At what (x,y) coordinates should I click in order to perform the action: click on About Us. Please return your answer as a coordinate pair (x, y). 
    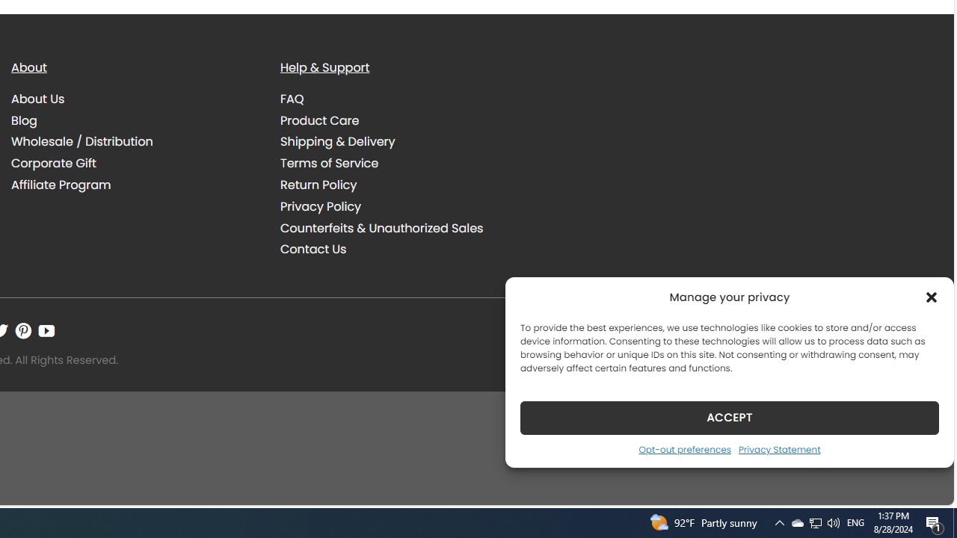
    Looking at the image, I should click on (38, 99).